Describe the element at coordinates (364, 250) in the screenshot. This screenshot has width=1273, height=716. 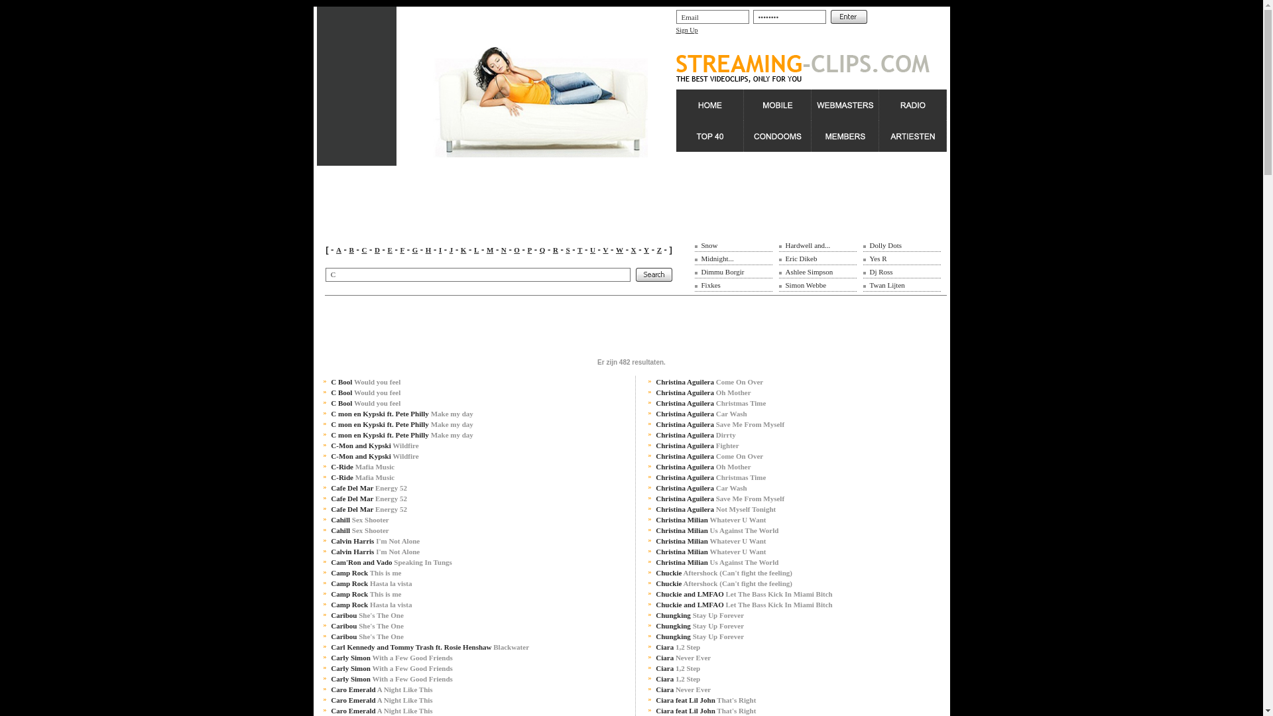
I see `C` at that location.